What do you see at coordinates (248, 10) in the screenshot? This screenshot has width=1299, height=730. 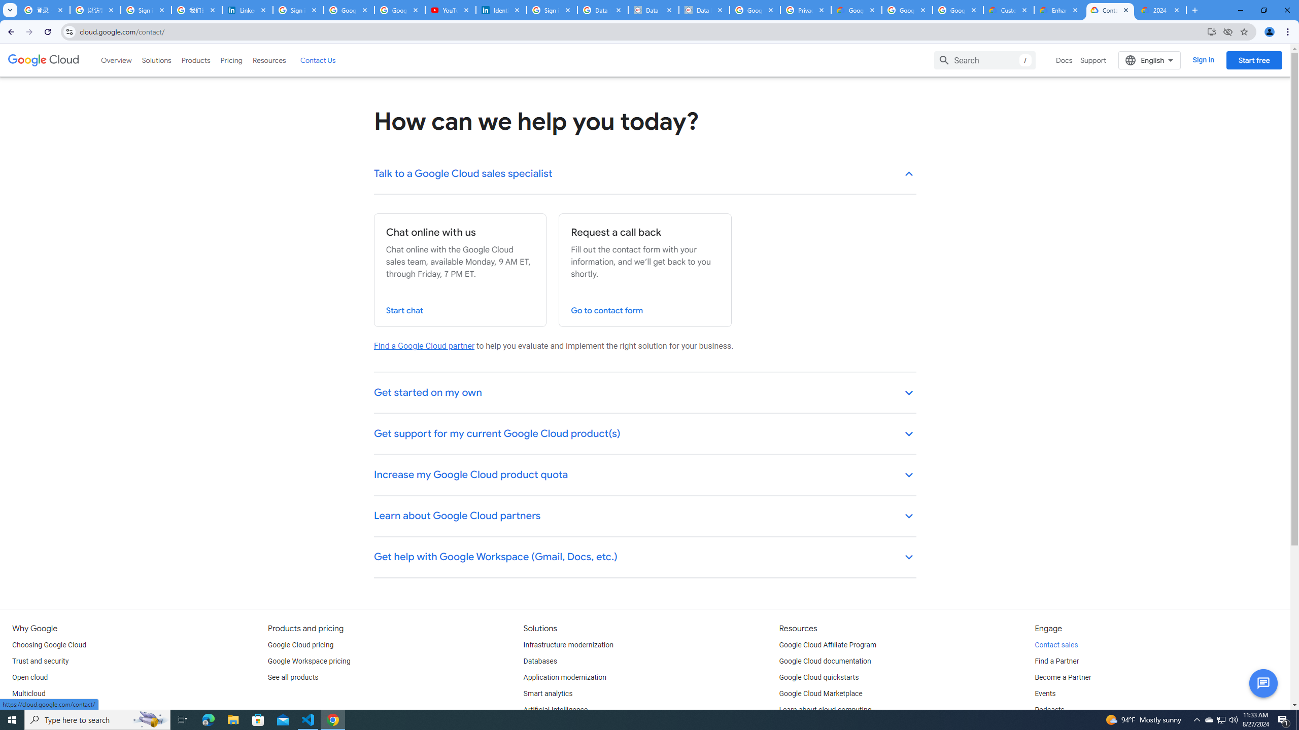 I see `LinkedIn Privacy Policy` at bounding box center [248, 10].